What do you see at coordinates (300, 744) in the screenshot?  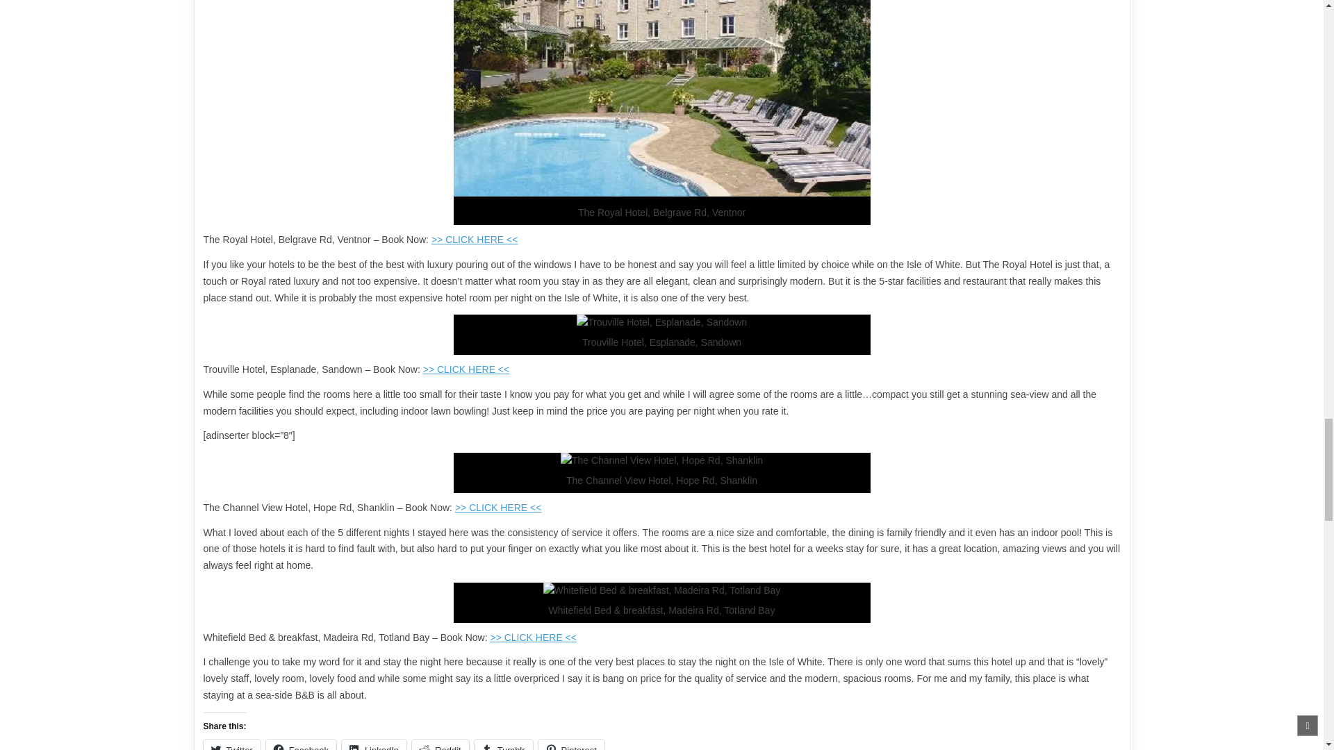 I see `Click to share on Facebook` at bounding box center [300, 744].